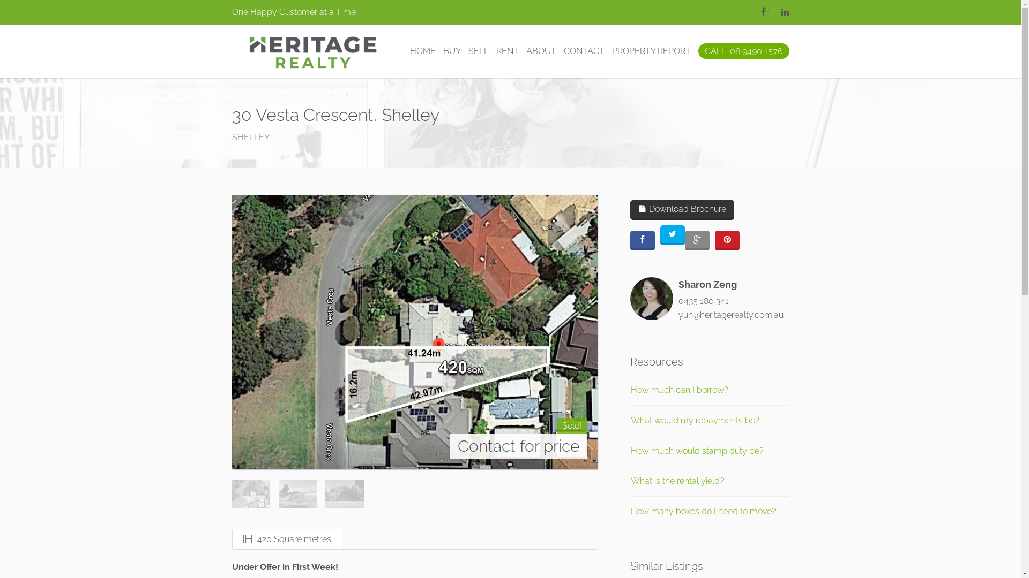  I want to click on Sold!, so click(572, 426).